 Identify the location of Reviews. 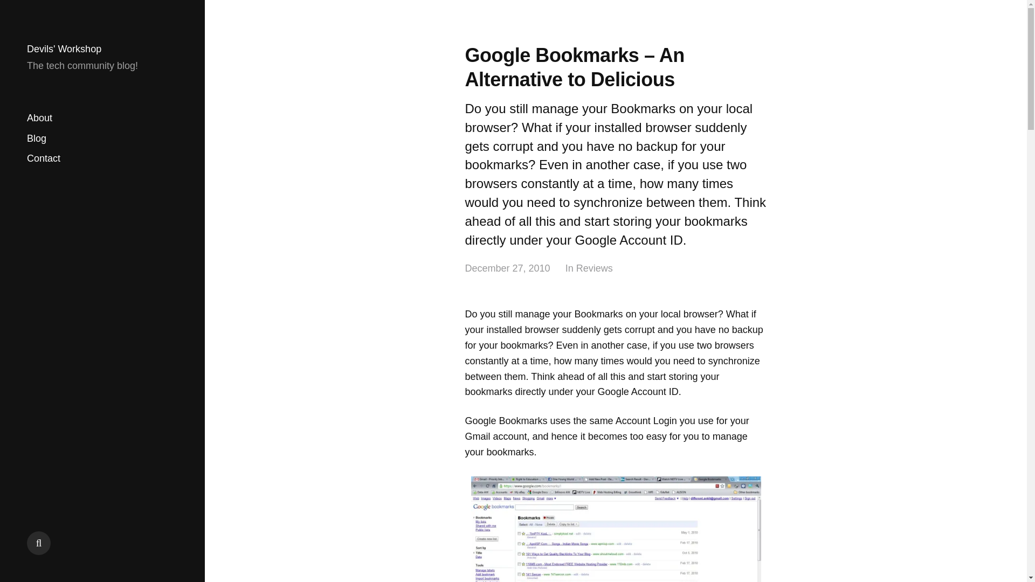
(594, 268).